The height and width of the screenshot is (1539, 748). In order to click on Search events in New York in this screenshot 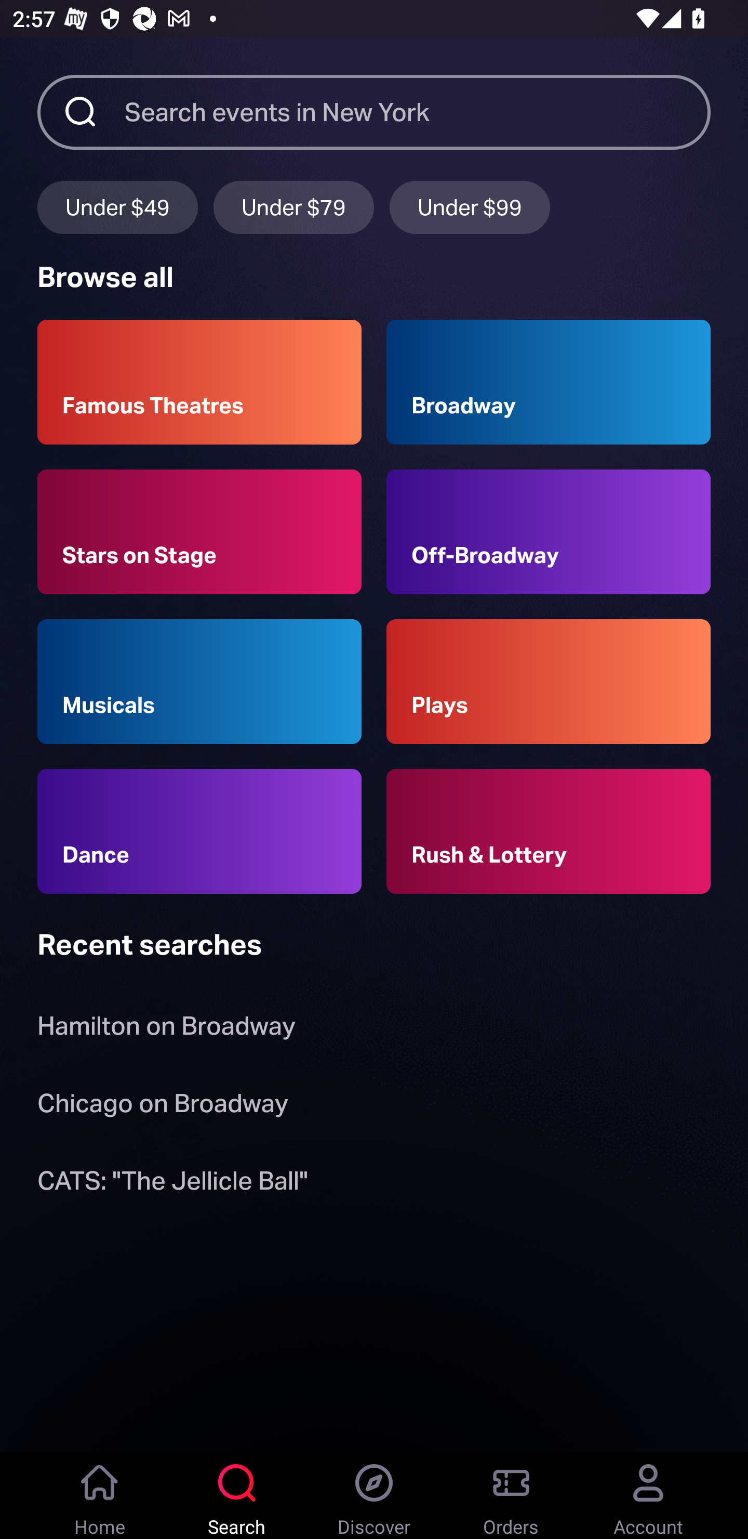, I will do `click(418, 111)`.